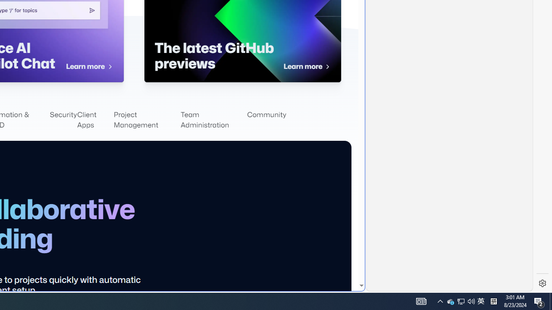  What do you see at coordinates (147, 120) in the screenshot?
I see `Project Management` at bounding box center [147, 120].